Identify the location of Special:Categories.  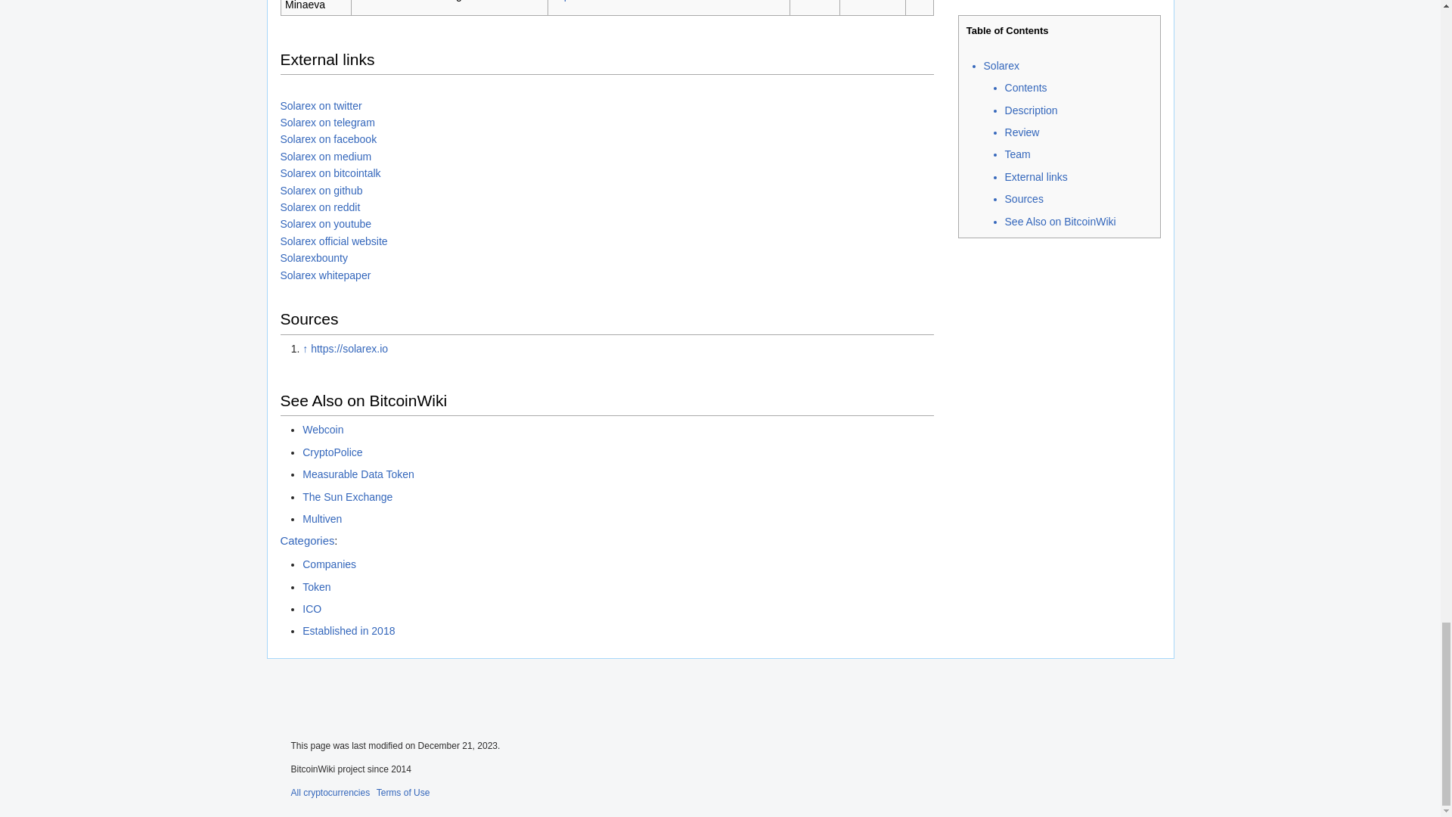
(307, 540).